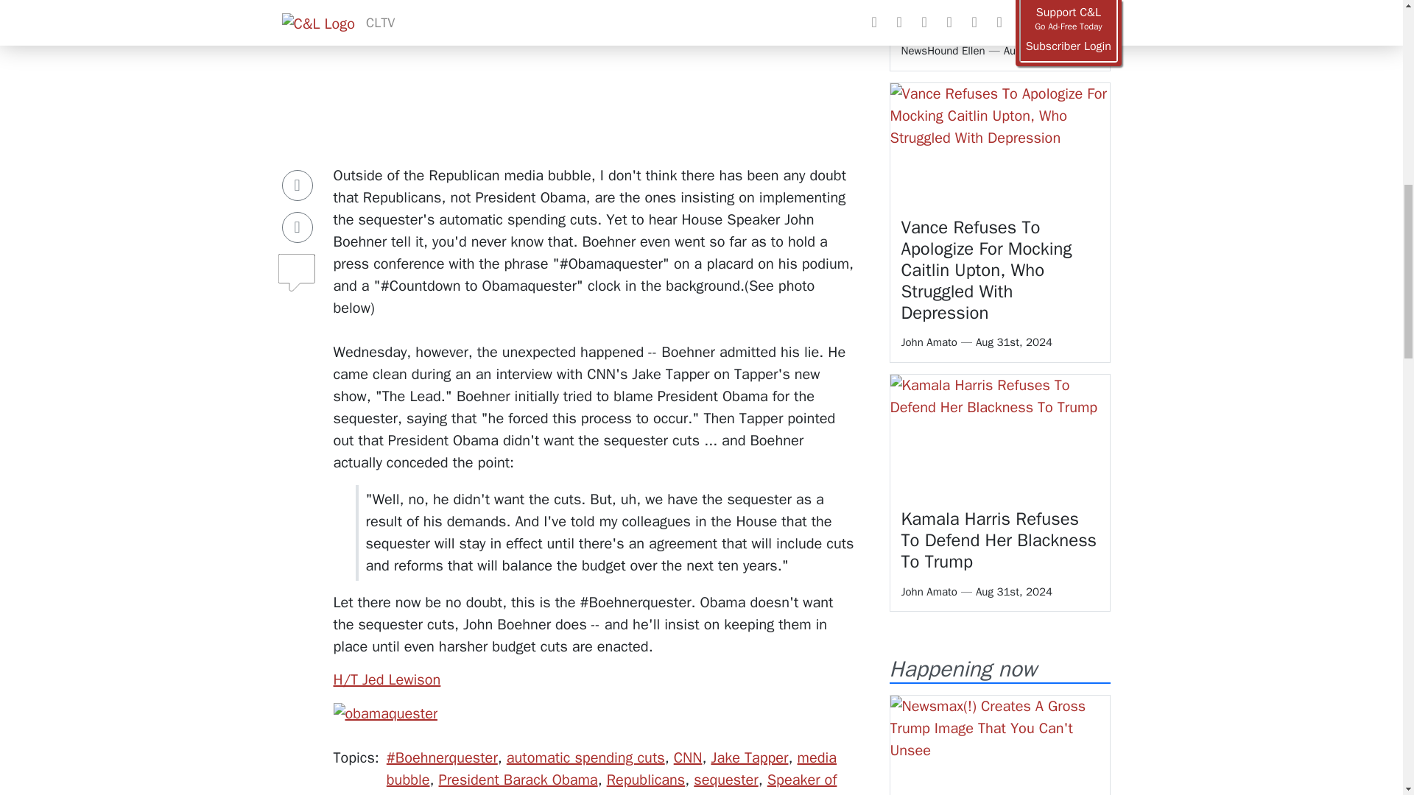 The image size is (1414, 795). What do you see at coordinates (384, 713) in the screenshot?
I see `obamaquester by RoguePlanet, on Flickr` at bounding box center [384, 713].